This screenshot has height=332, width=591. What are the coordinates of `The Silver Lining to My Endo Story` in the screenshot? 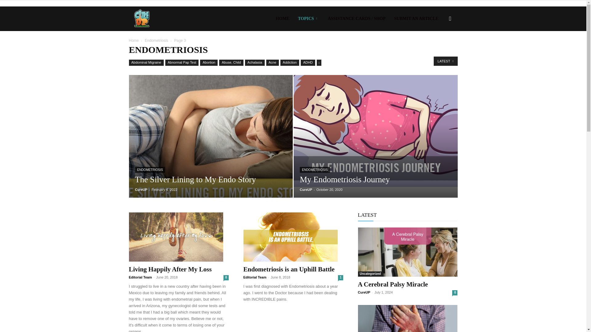 It's located at (195, 180).